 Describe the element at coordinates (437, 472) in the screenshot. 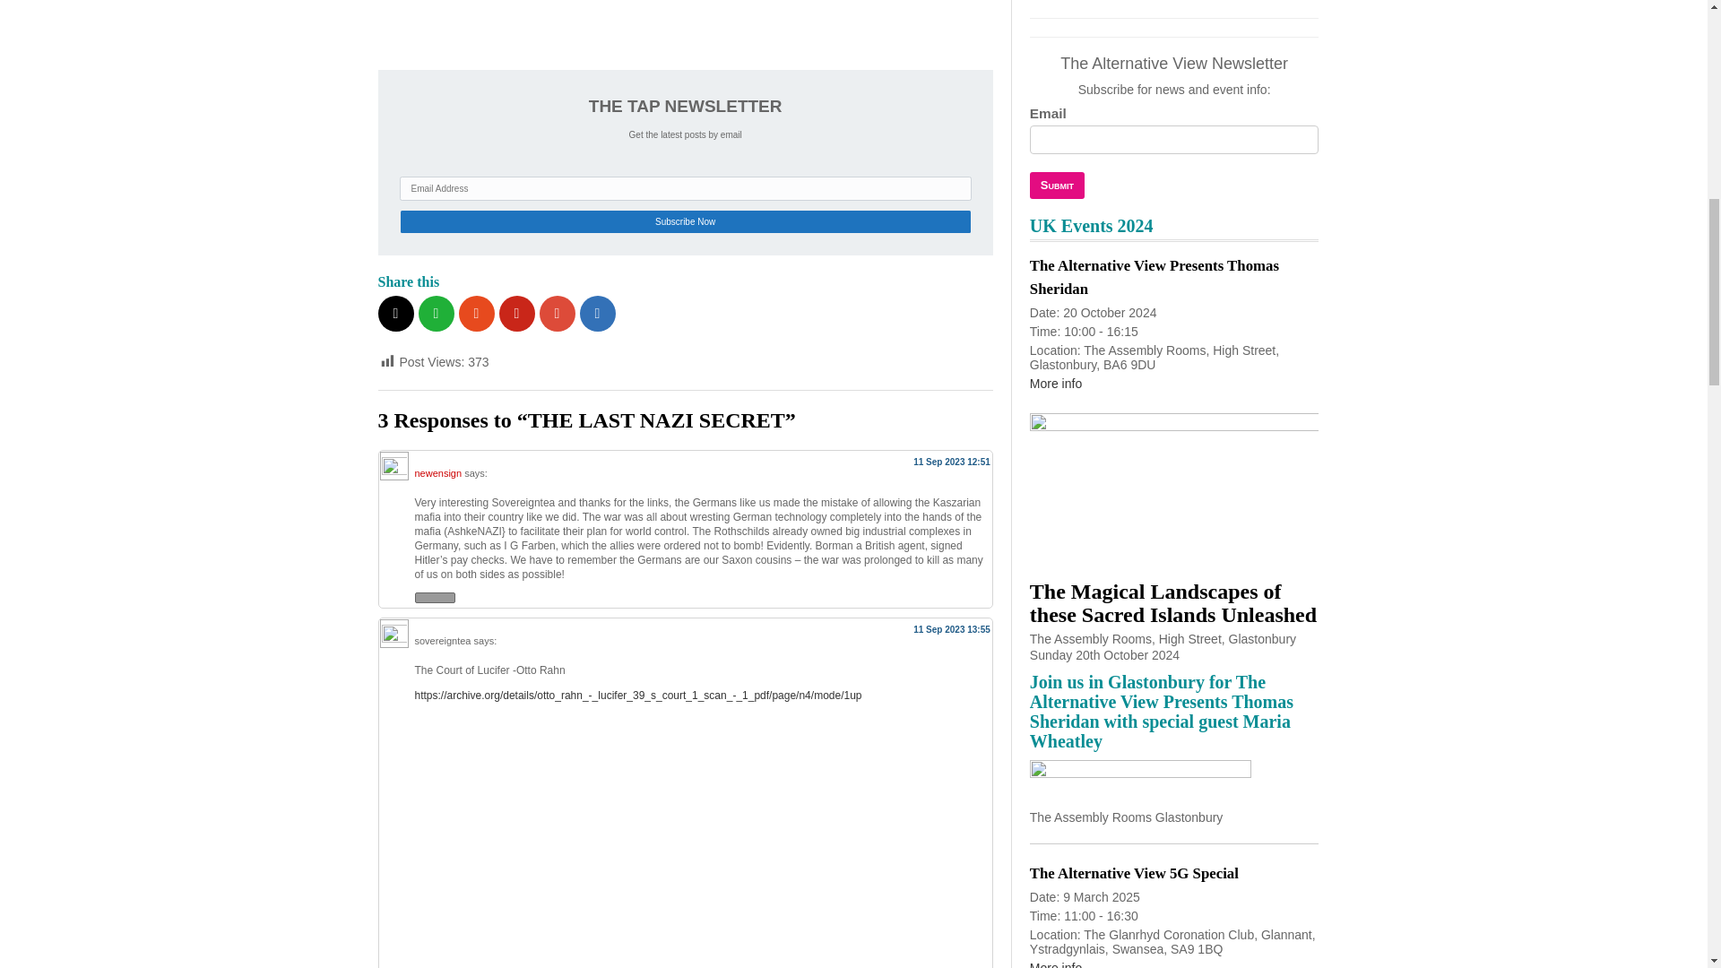

I see `newensign` at that location.